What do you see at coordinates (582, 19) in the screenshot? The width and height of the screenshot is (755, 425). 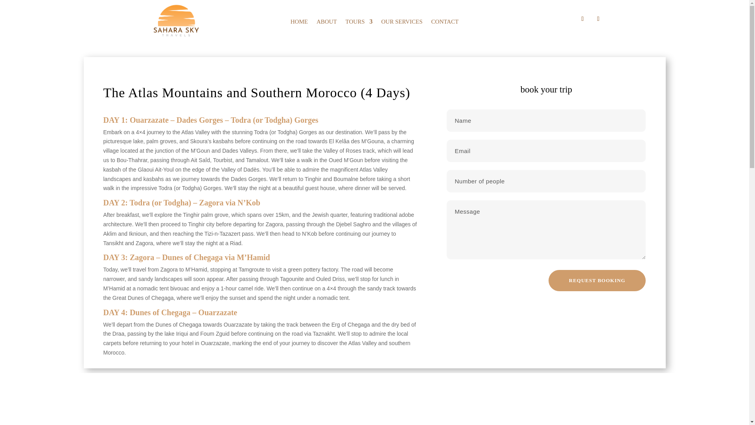 I see `Suivez sur Facebook` at bounding box center [582, 19].